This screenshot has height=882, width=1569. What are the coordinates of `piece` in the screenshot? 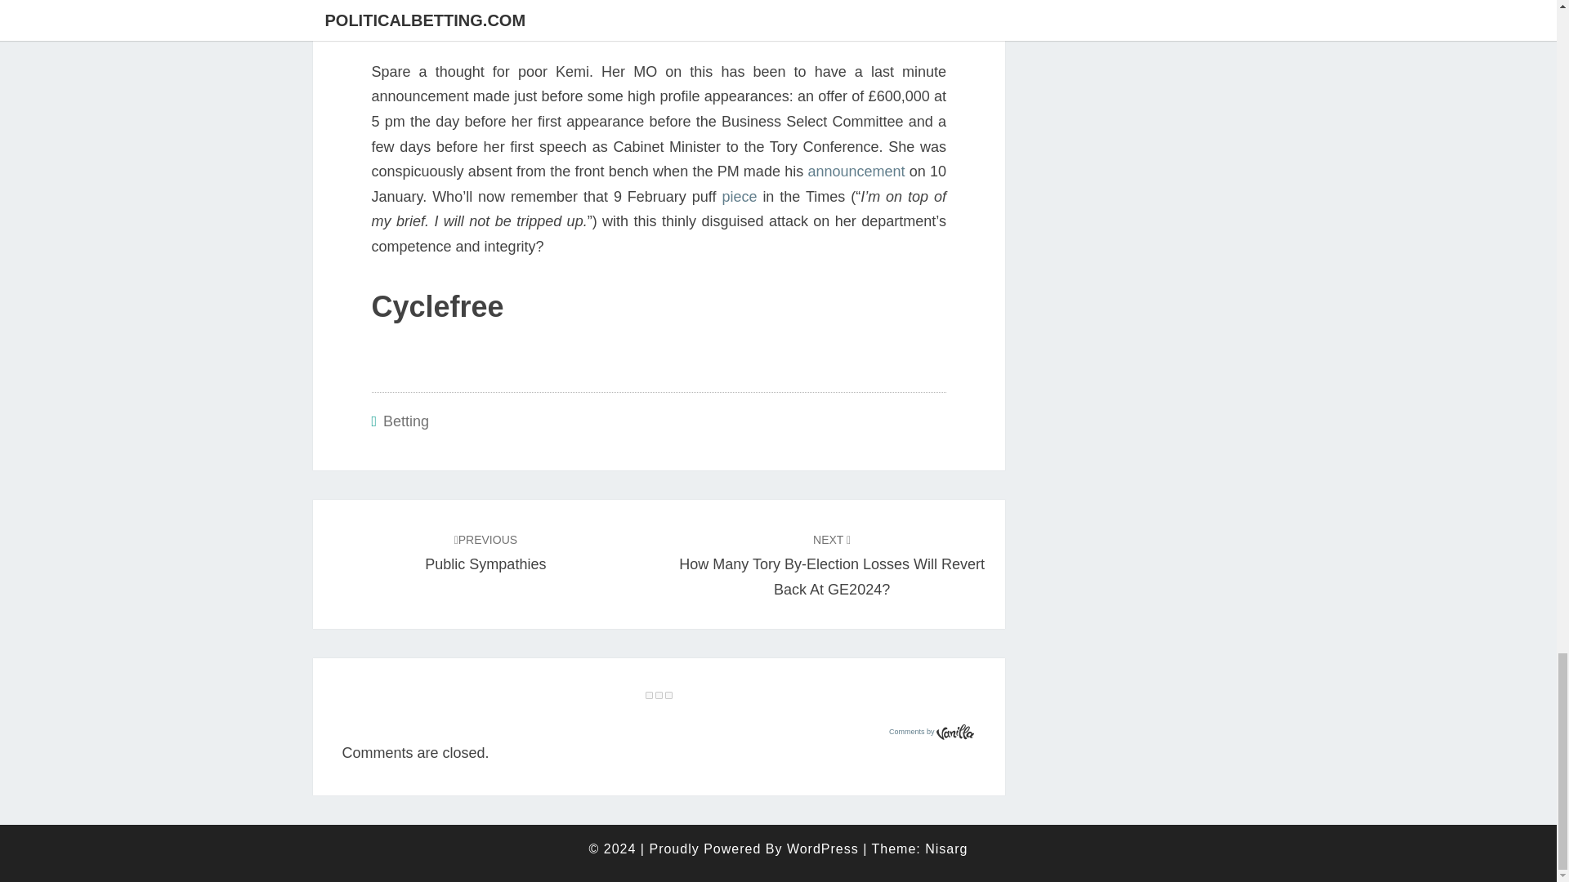 It's located at (742, 196).